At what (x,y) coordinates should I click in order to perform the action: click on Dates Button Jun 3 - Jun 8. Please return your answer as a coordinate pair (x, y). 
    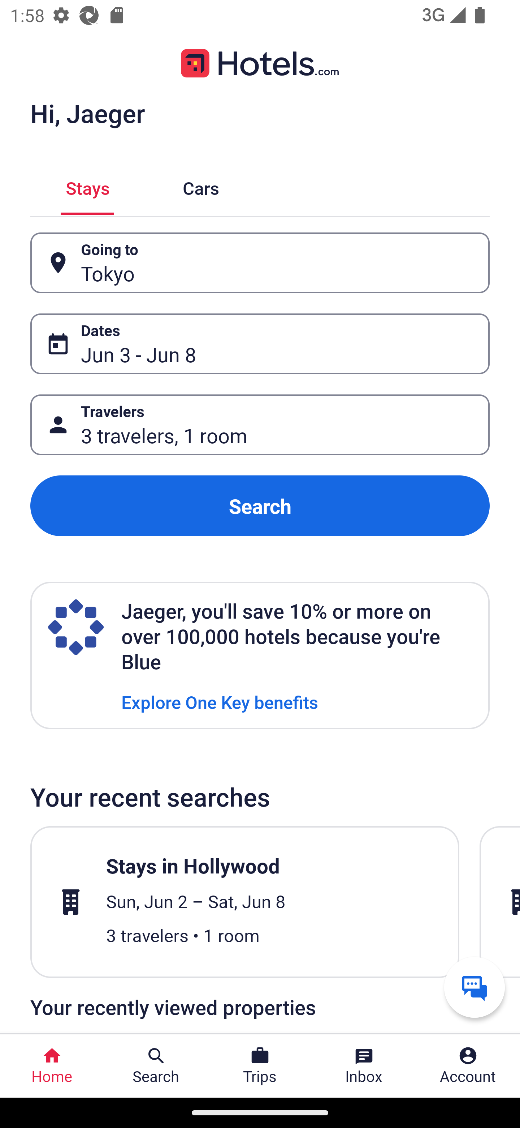
    Looking at the image, I should click on (260, 344).